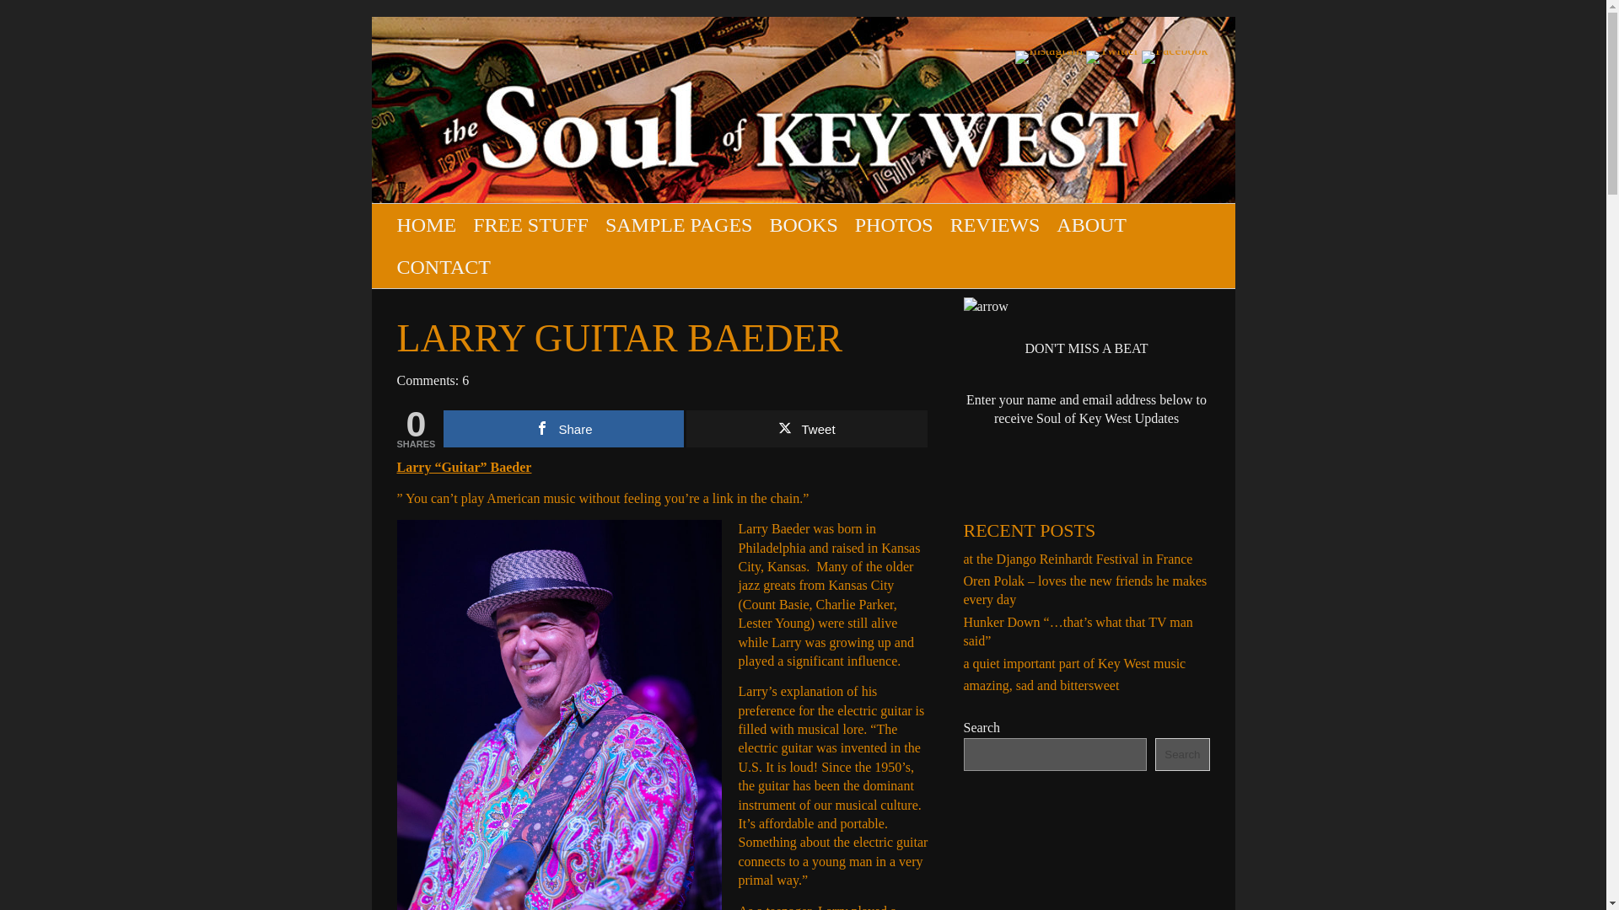 The height and width of the screenshot is (910, 1619). What do you see at coordinates (563, 429) in the screenshot?
I see `Share` at bounding box center [563, 429].